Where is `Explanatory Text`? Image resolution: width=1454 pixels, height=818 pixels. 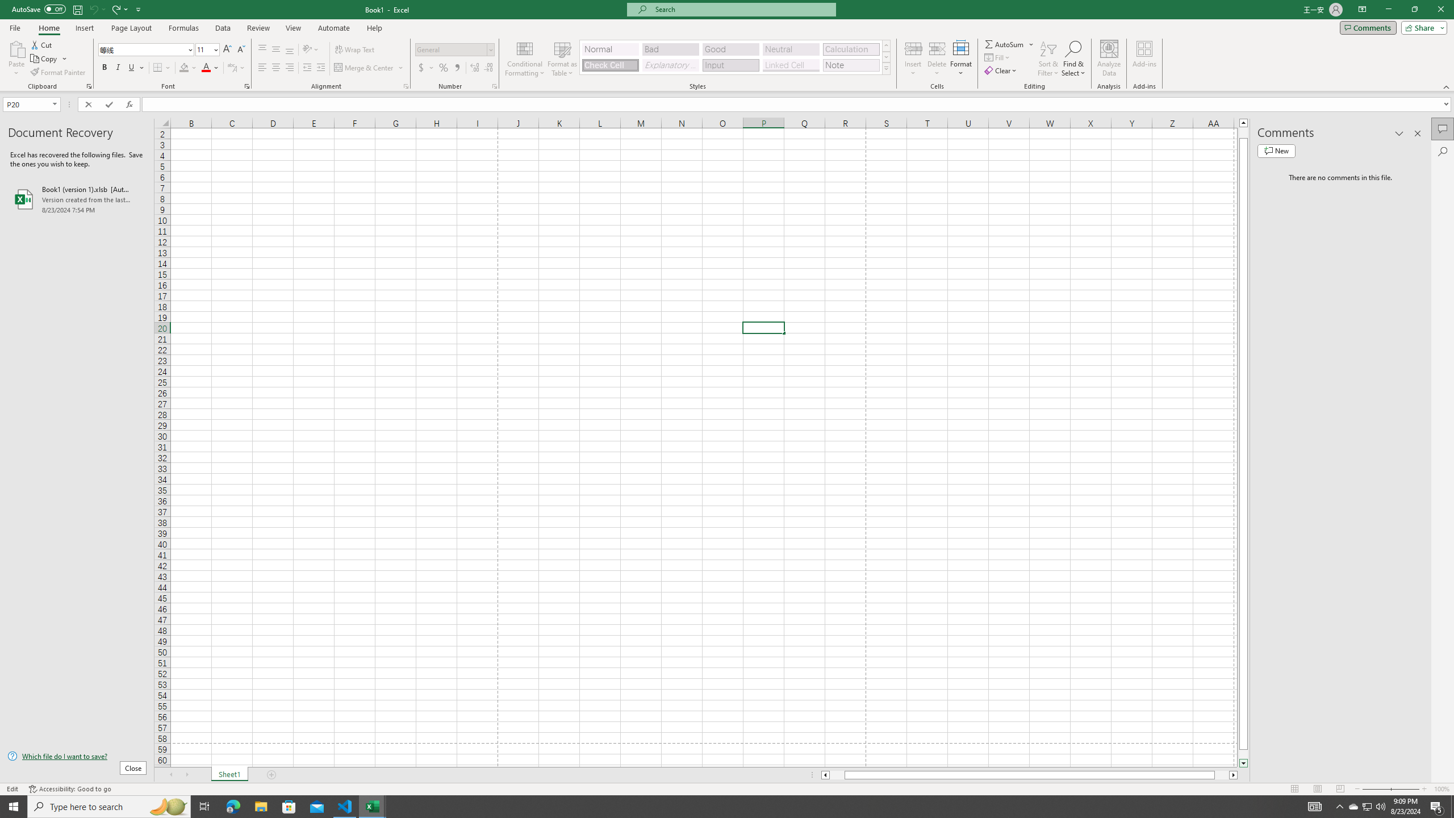 Explanatory Text is located at coordinates (670, 65).